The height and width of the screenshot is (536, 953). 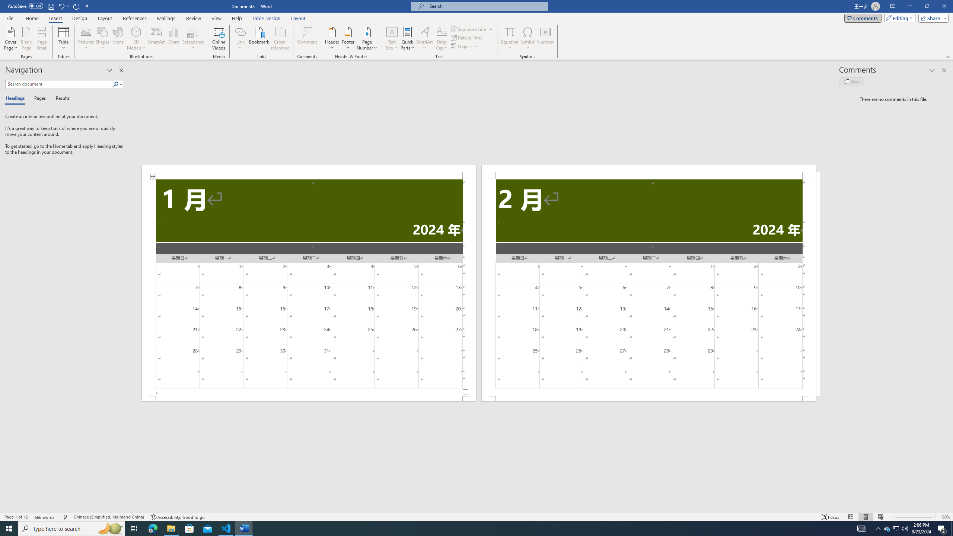 What do you see at coordinates (136, 38) in the screenshot?
I see `3D Models` at bounding box center [136, 38].